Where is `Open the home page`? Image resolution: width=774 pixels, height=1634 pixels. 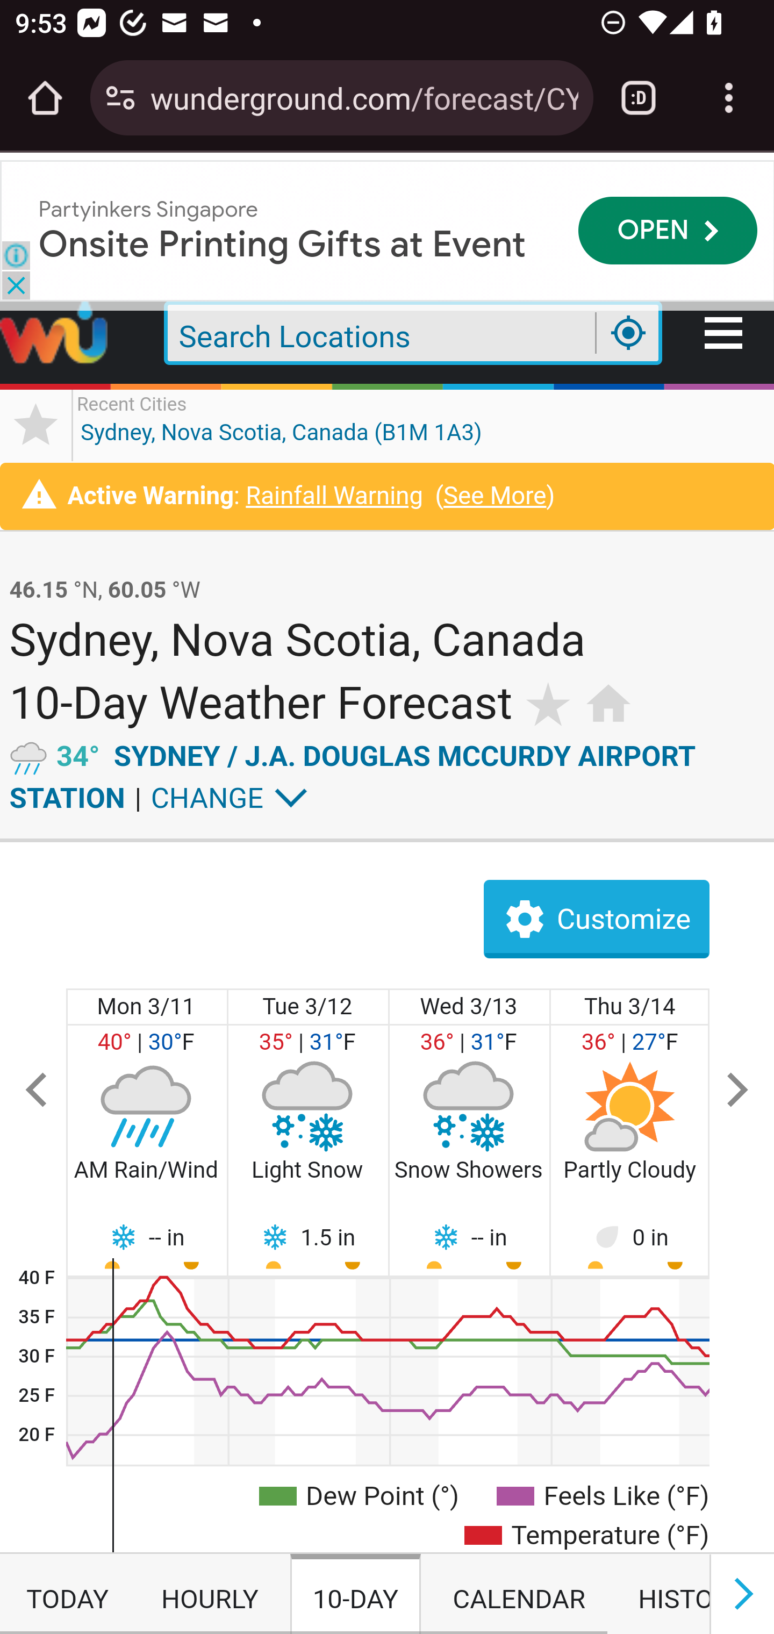 Open the home page is located at coordinates (45, 98).